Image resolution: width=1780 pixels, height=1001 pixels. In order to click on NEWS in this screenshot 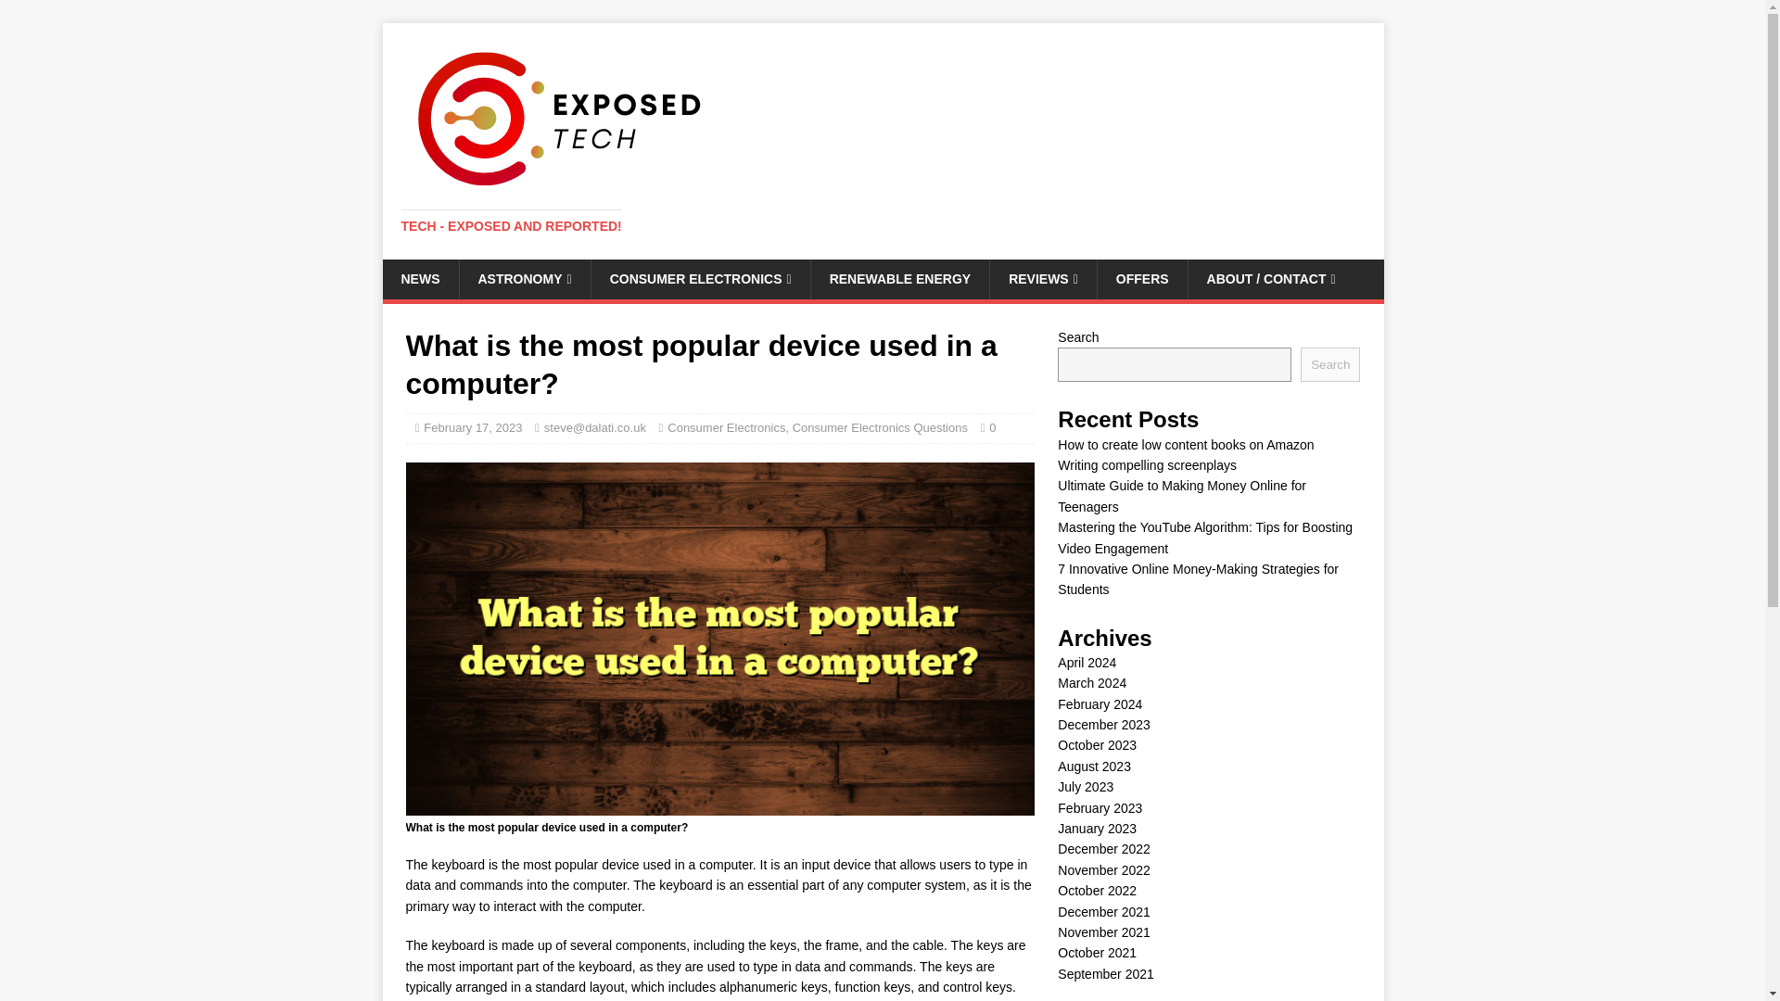, I will do `click(419, 278)`.